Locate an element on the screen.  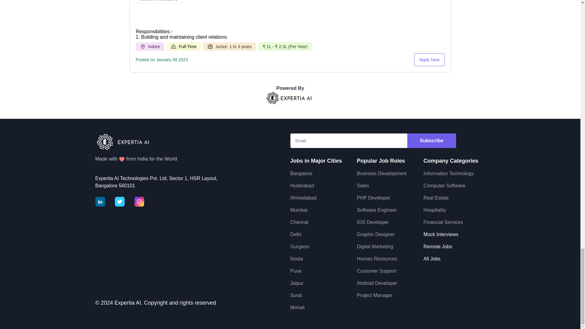
Apply Now is located at coordinates (429, 60).